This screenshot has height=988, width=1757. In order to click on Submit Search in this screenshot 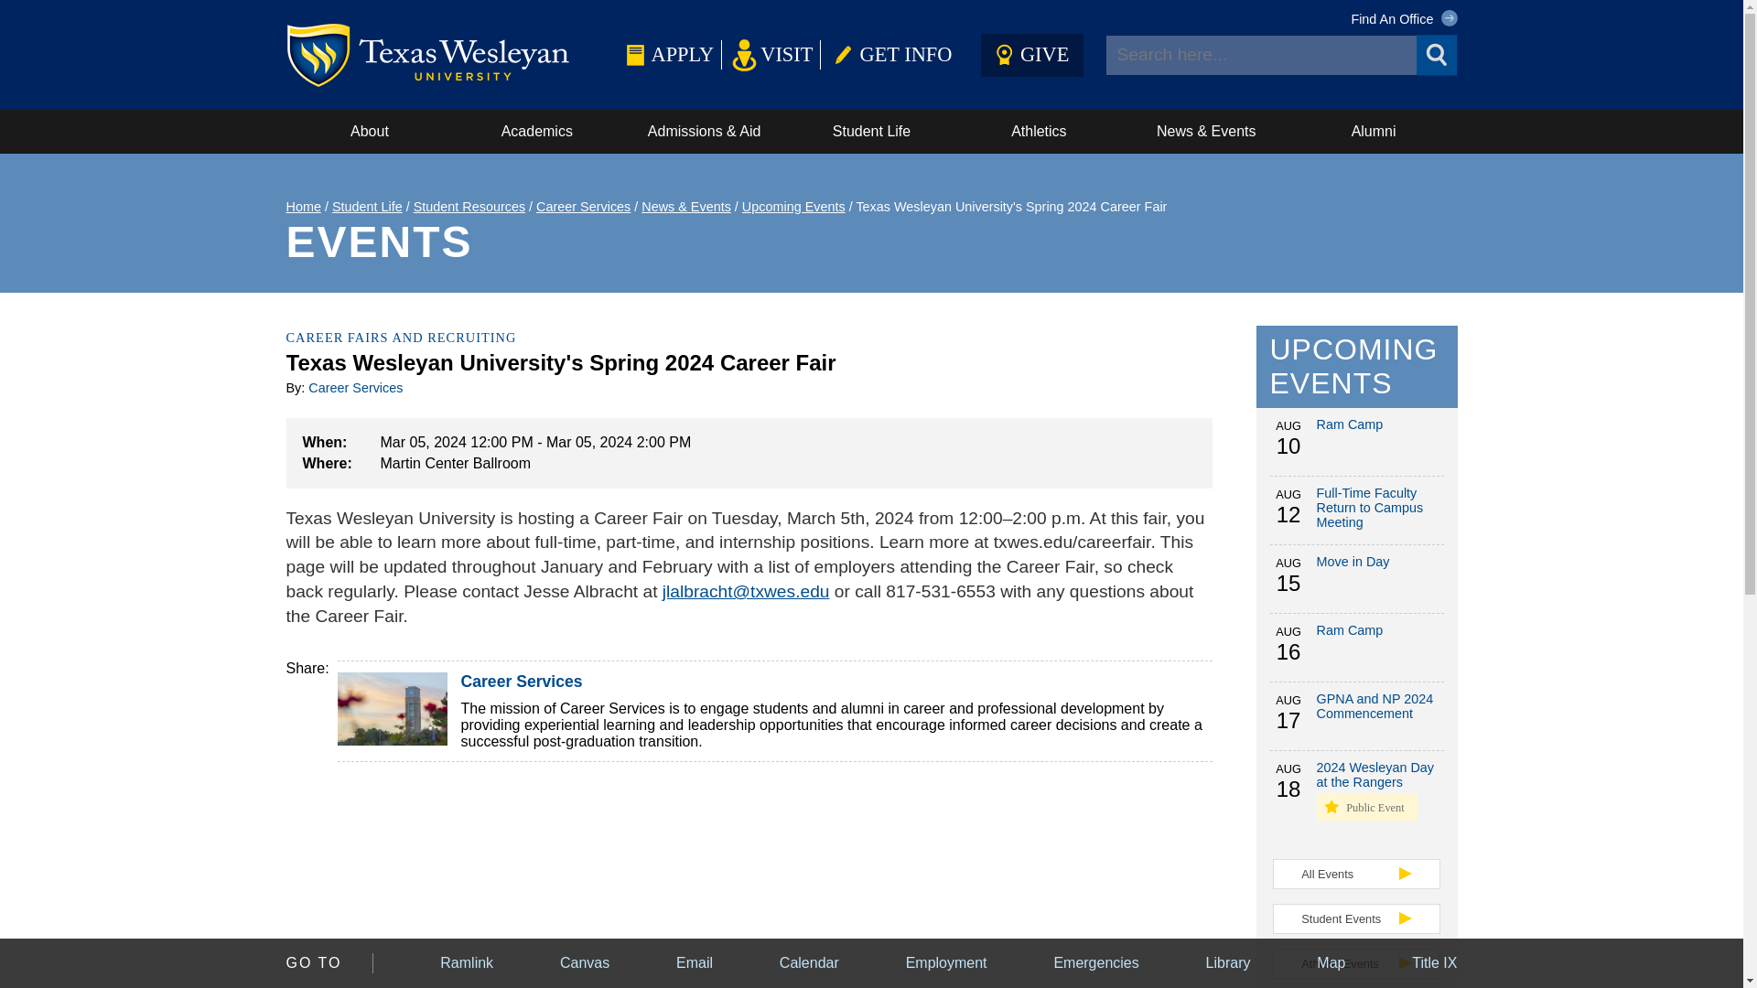, I will do `click(1437, 55)`.